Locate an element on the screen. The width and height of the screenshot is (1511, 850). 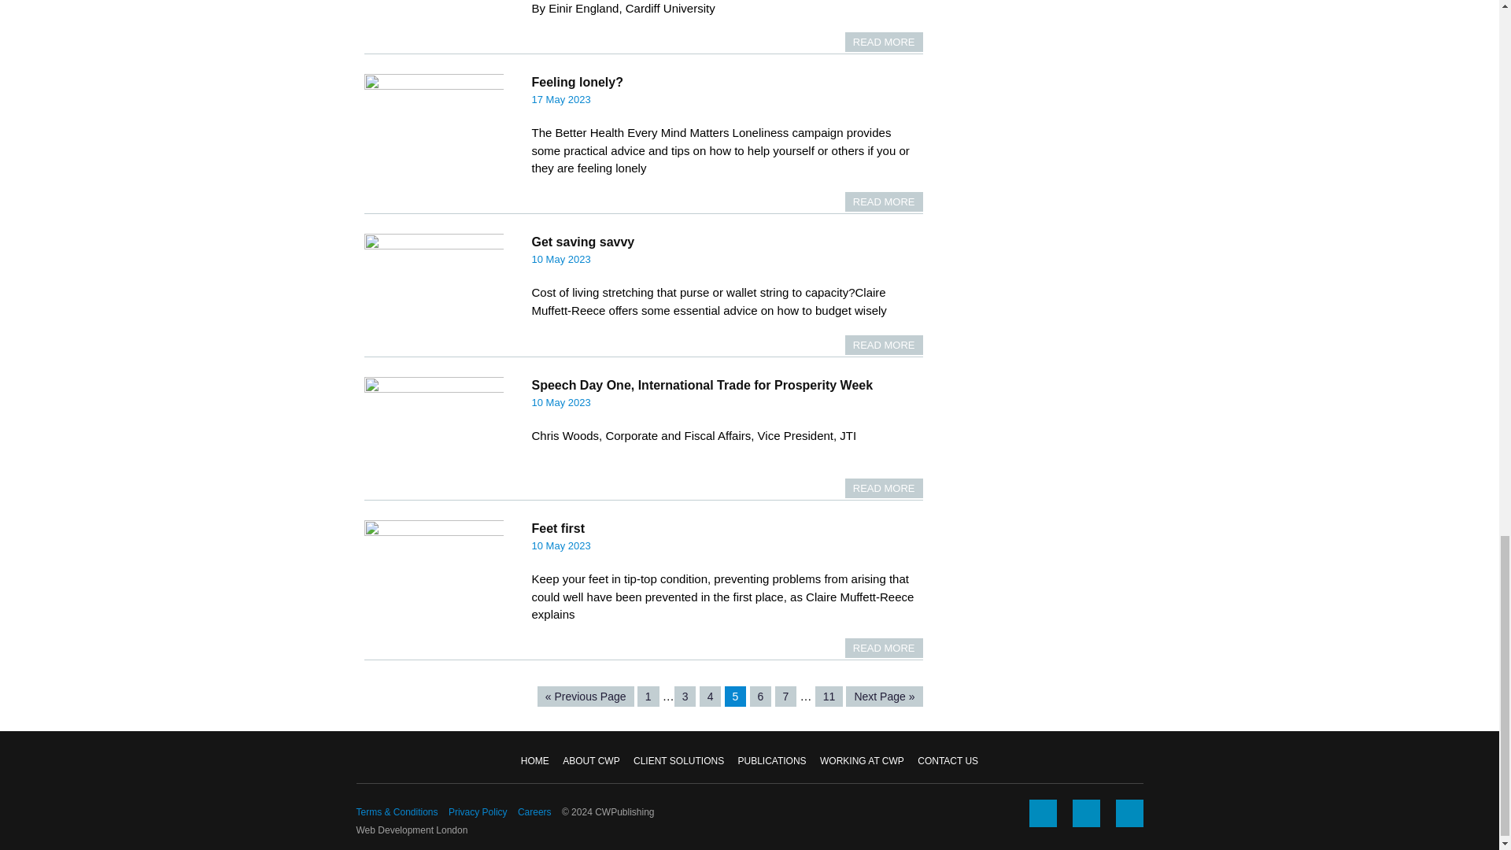
Link to Get saving savvy is located at coordinates (582, 242).